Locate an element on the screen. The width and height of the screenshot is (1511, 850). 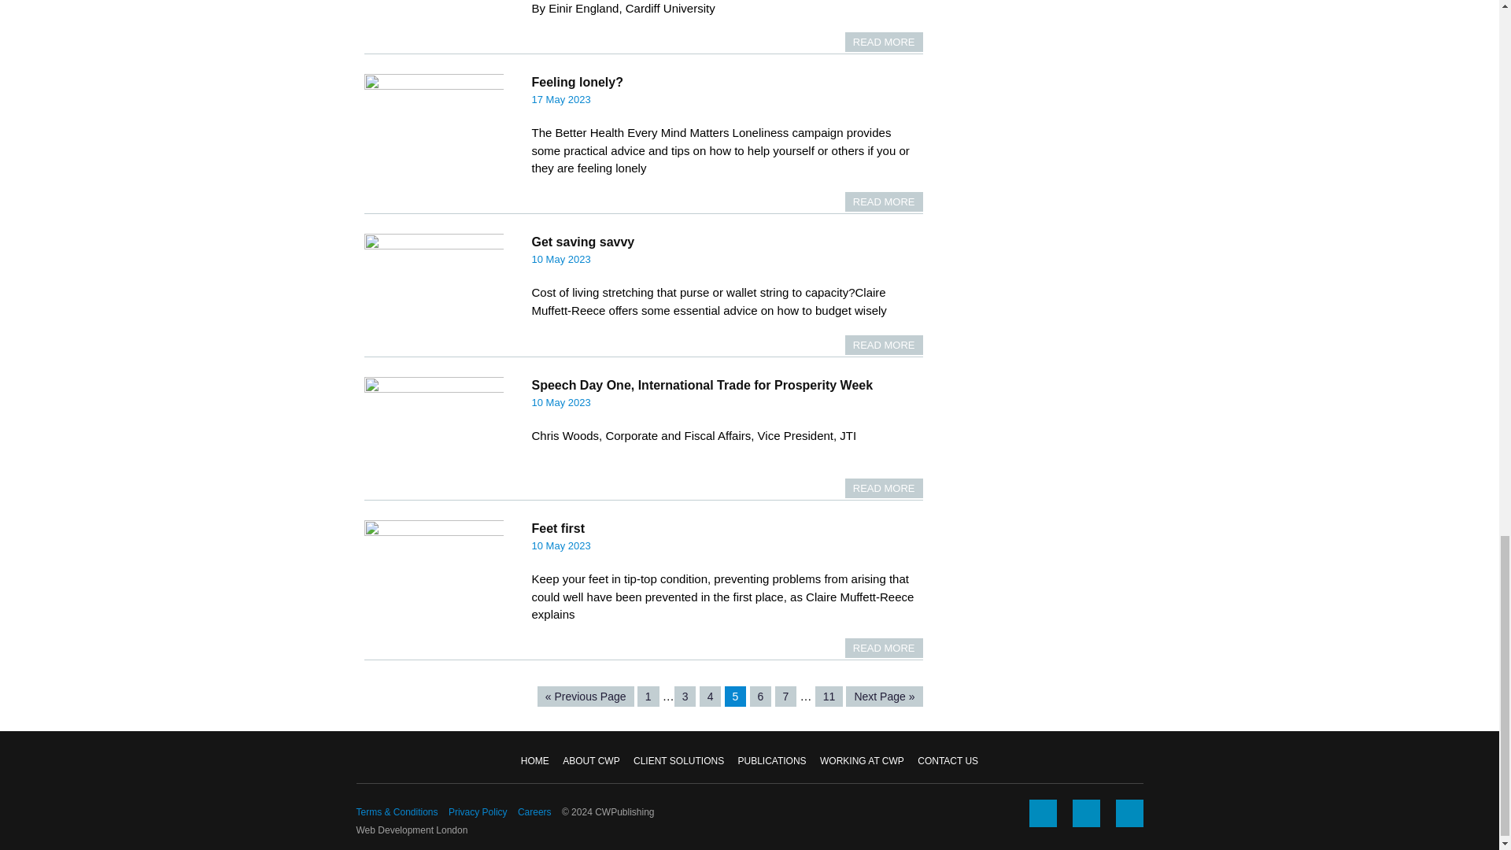
Link to Get saving savvy is located at coordinates (582, 242).